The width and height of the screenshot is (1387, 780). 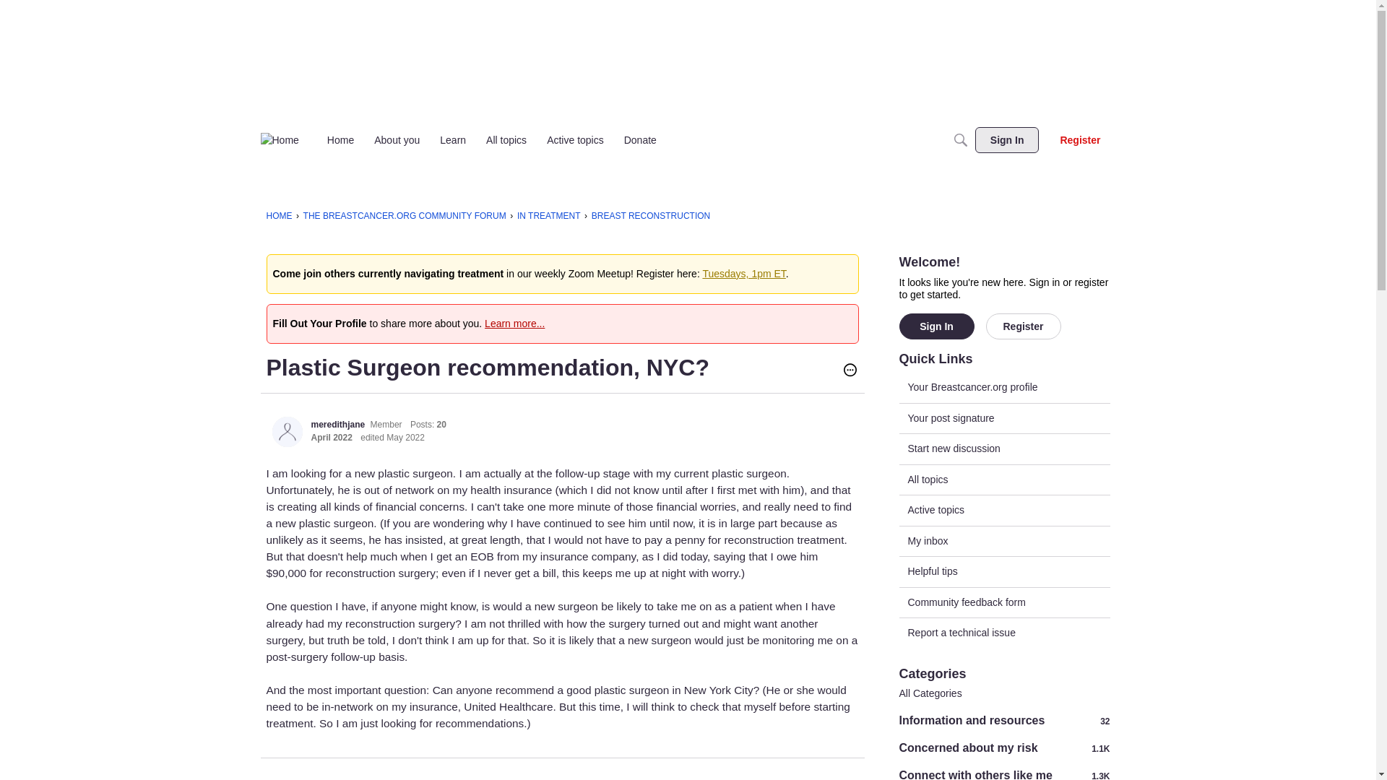 What do you see at coordinates (287, 431) in the screenshot?
I see `meredithjane` at bounding box center [287, 431].